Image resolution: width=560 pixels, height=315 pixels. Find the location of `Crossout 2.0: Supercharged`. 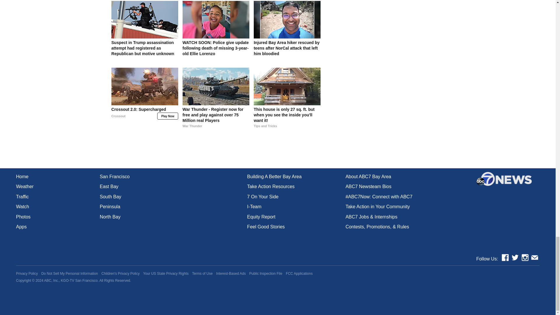

Crossout 2.0: Supercharged is located at coordinates (145, 118).